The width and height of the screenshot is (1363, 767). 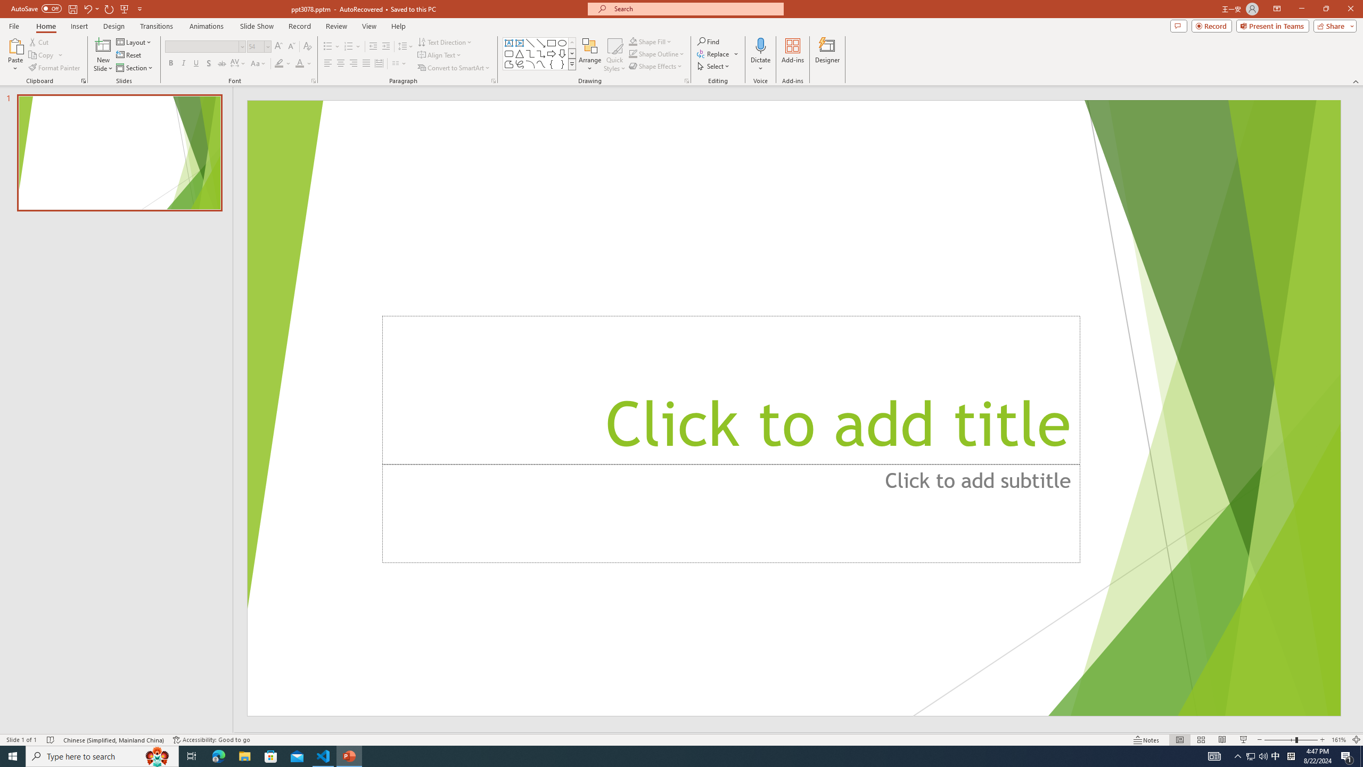 What do you see at coordinates (445, 42) in the screenshot?
I see `Text Direction` at bounding box center [445, 42].